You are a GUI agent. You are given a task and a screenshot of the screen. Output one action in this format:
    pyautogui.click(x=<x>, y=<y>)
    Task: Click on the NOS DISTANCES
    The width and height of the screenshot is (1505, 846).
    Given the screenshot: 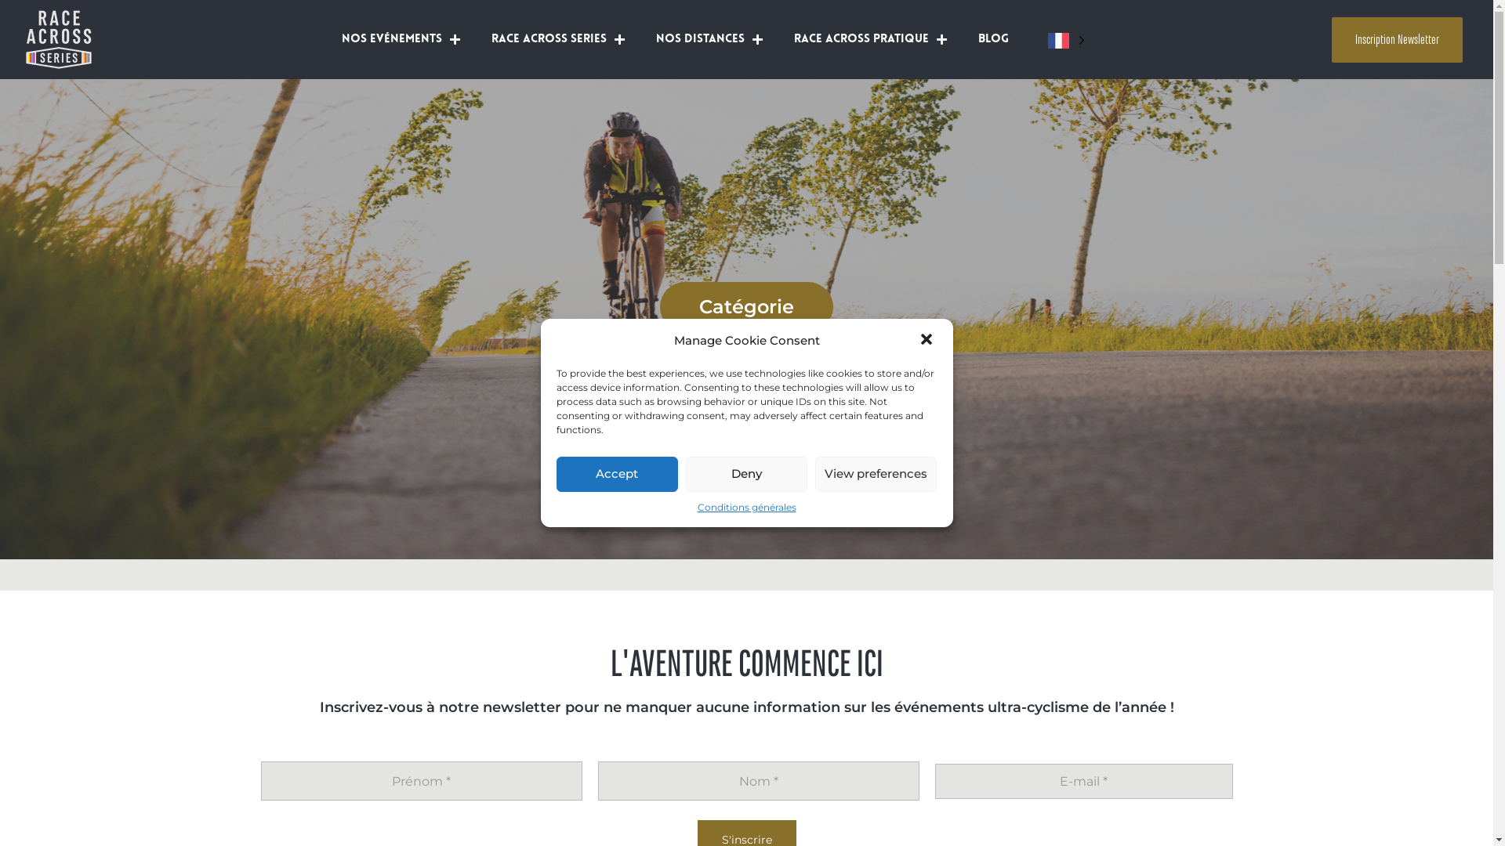 What is the action you would take?
    pyautogui.click(x=709, y=40)
    